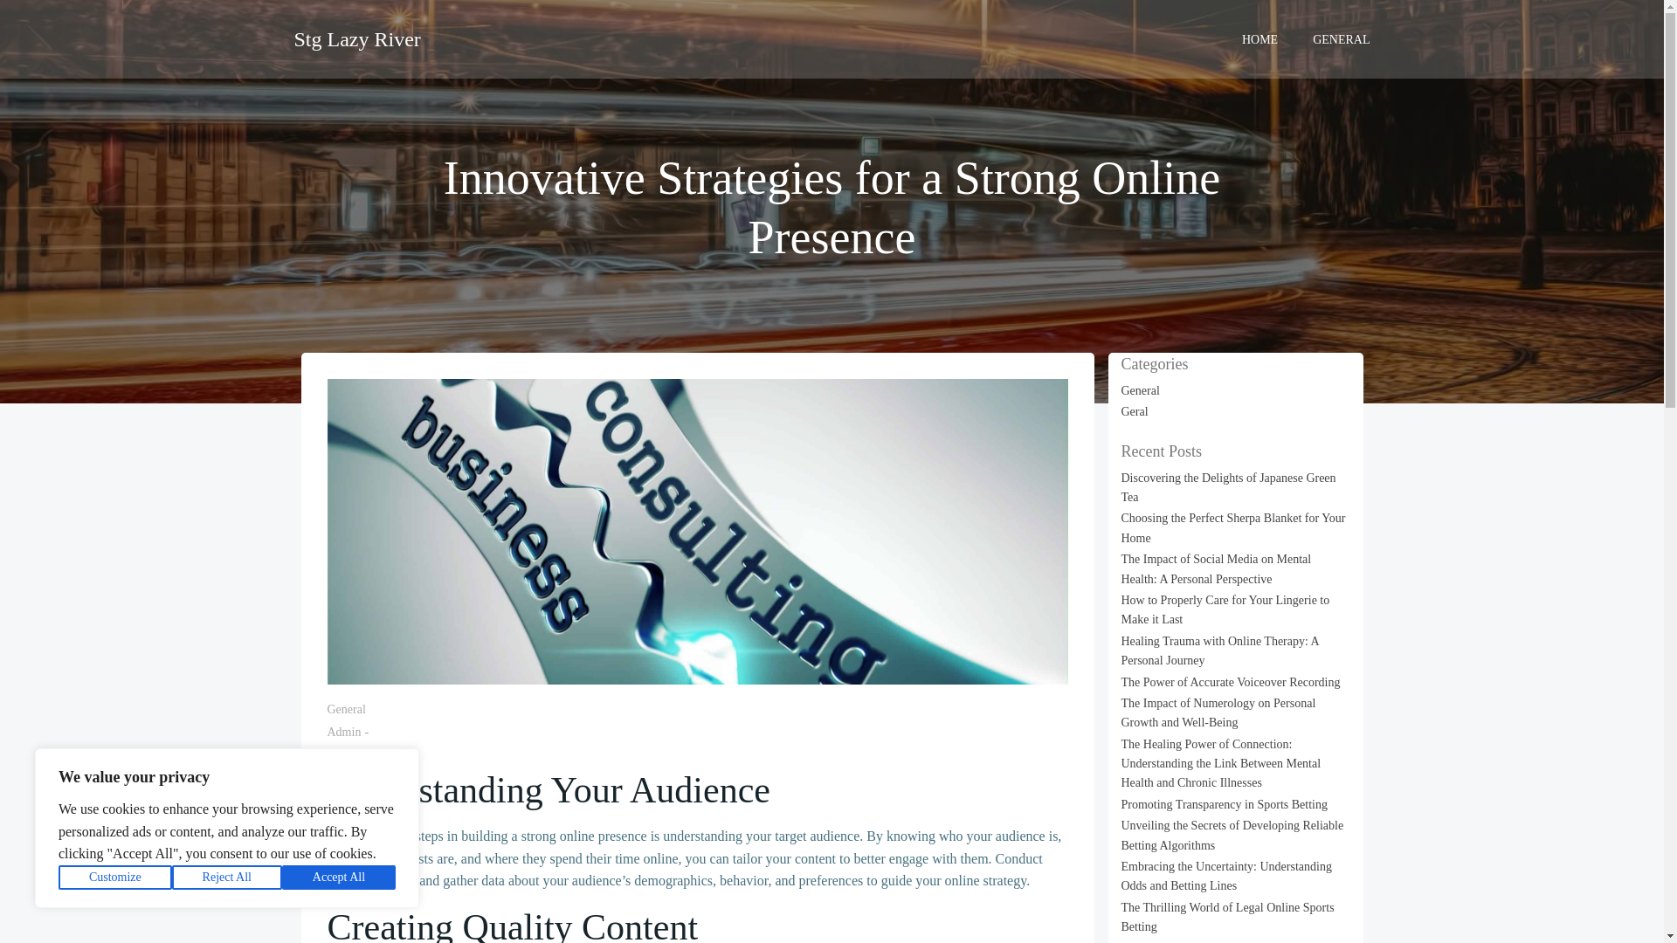 This screenshot has height=943, width=1677. I want to click on Admin, so click(343, 732).